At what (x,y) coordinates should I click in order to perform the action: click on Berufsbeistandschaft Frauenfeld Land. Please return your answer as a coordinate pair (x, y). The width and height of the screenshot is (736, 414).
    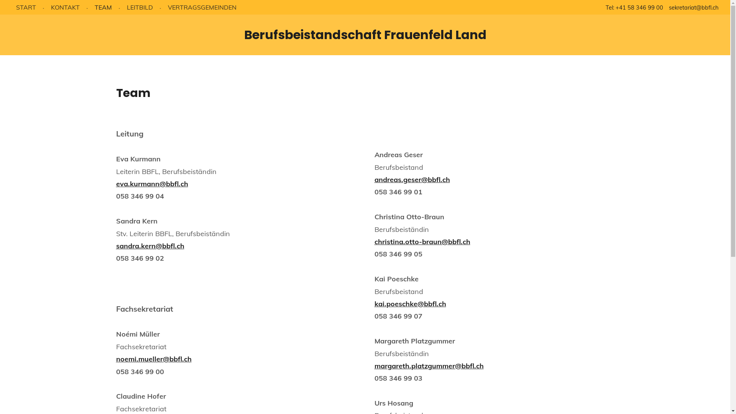
    Looking at the image, I should click on (365, 34).